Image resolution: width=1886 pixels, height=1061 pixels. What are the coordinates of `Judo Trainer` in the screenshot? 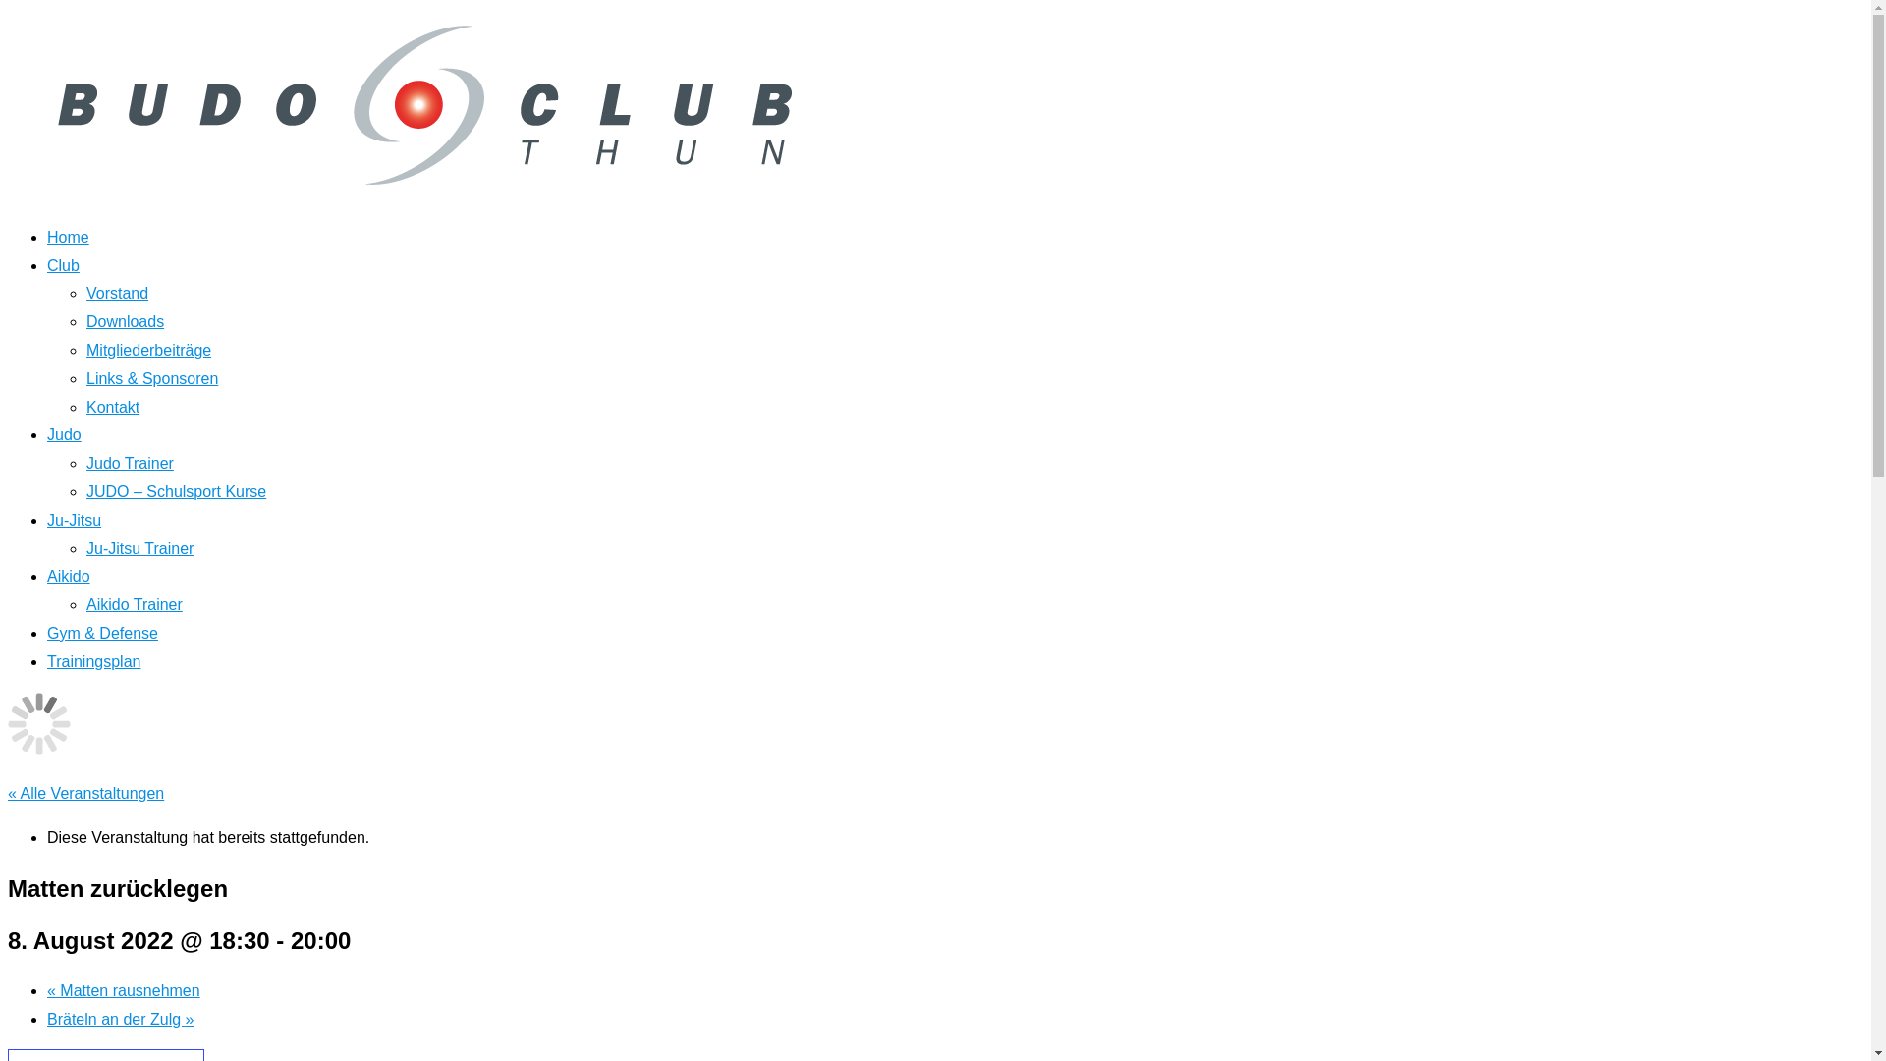 It's located at (130, 464).